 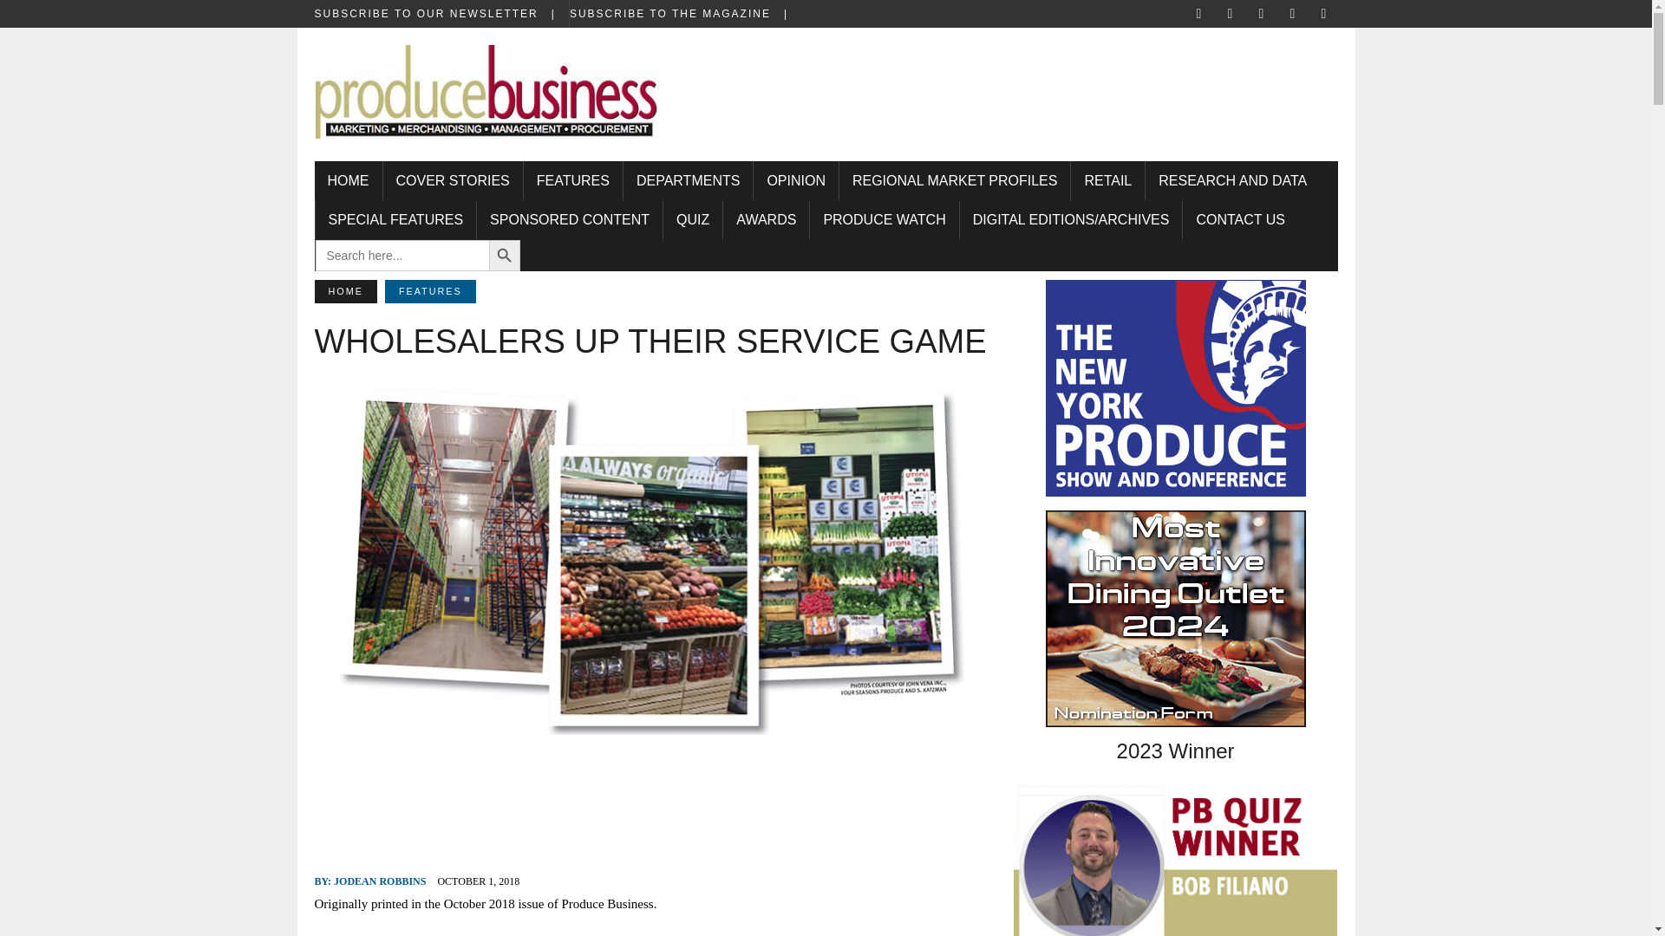 I want to click on 3rd party ad content, so click(x=1018, y=83).